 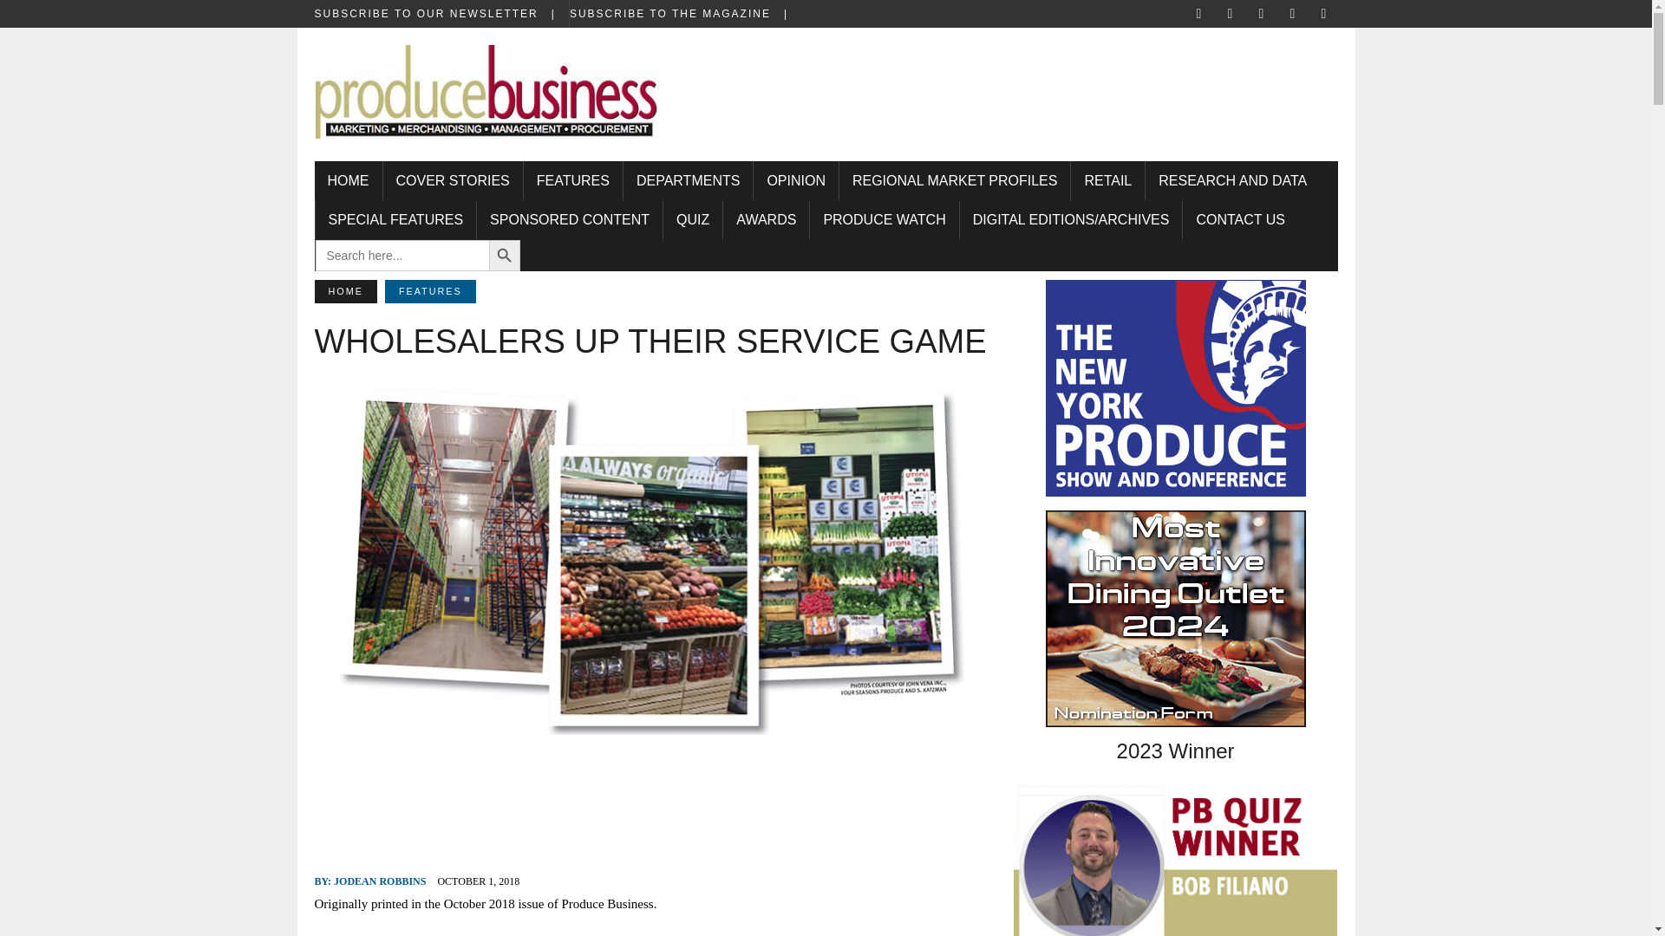 I want to click on 3rd party ad content, so click(x=1018, y=83).